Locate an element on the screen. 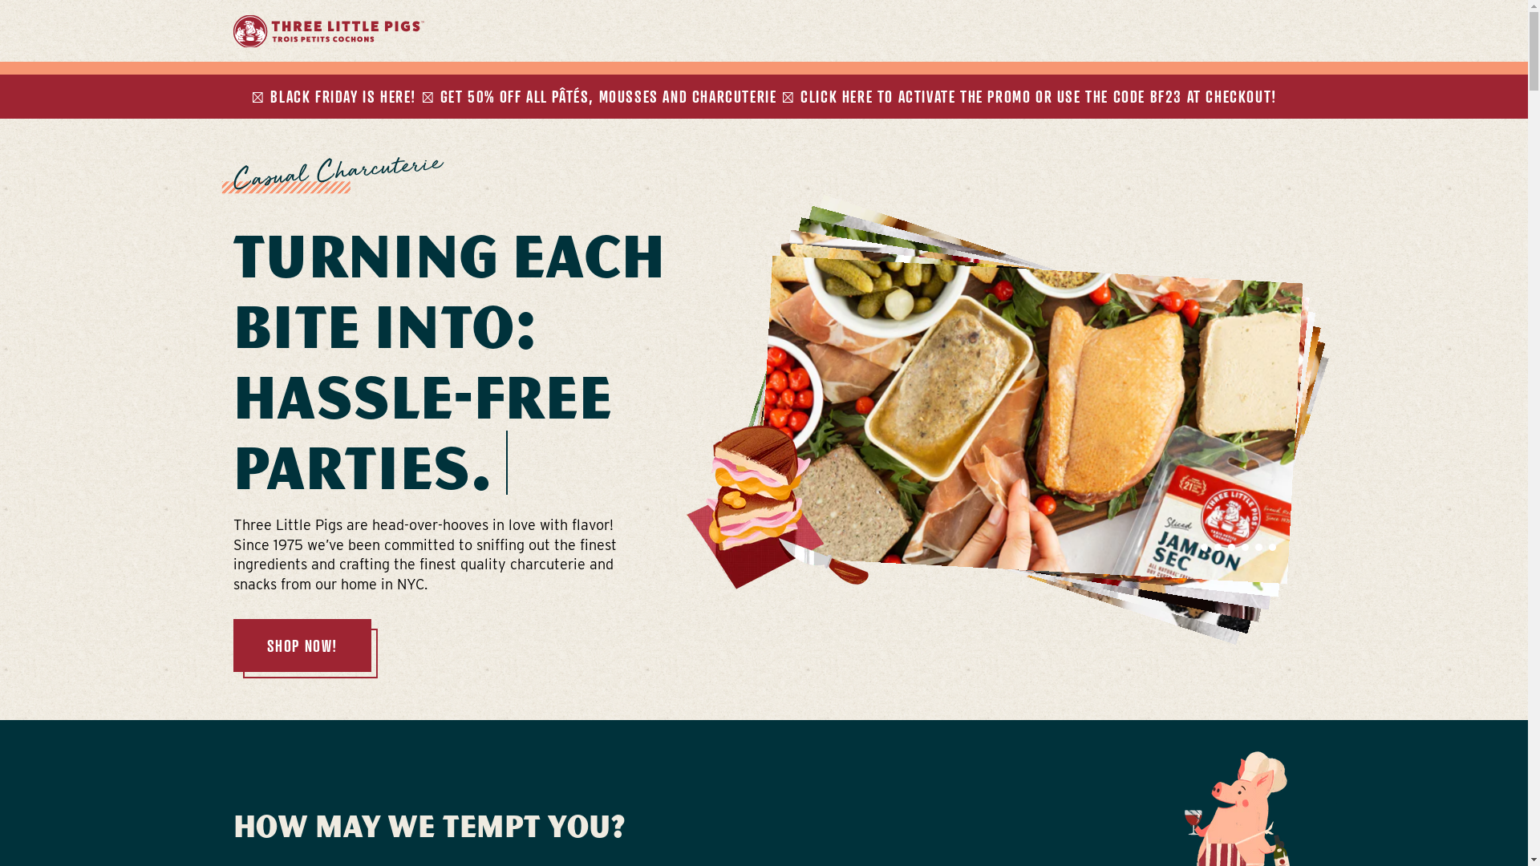 The width and height of the screenshot is (1540, 866). SHOP NOW! is located at coordinates (302, 645).